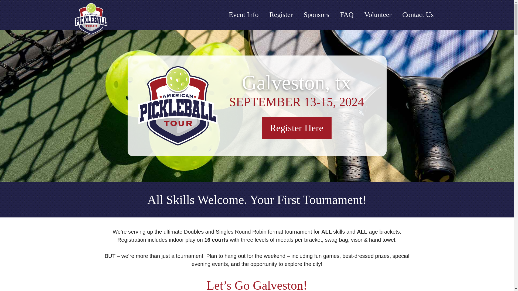 The height and width of the screenshot is (291, 518). I want to click on Sponsors, so click(316, 15).